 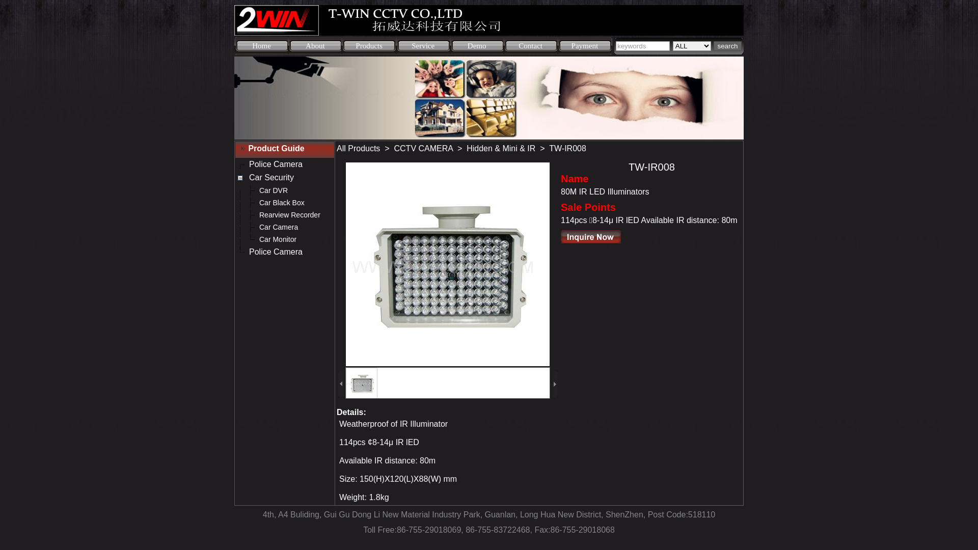 What do you see at coordinates (262, 46) in the screenshot?
I see `Home` at bounding box center [262, 46].